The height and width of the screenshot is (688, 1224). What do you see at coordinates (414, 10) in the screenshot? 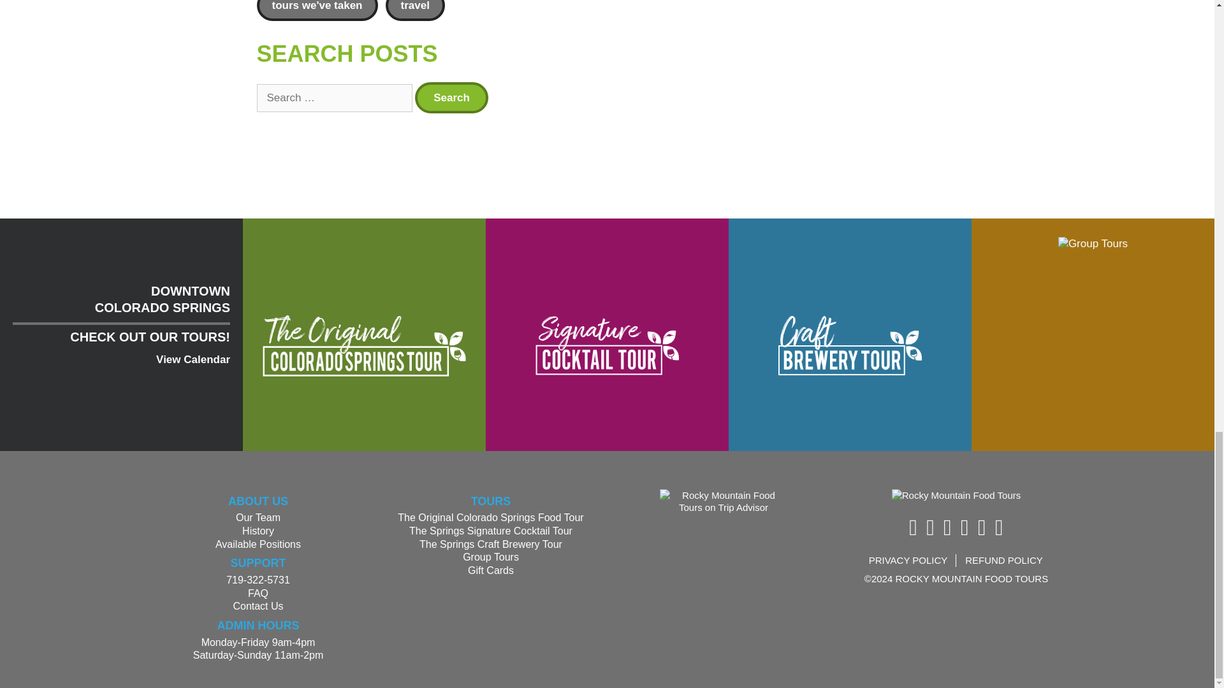
I see `travel` at bounding box center [414, 10].